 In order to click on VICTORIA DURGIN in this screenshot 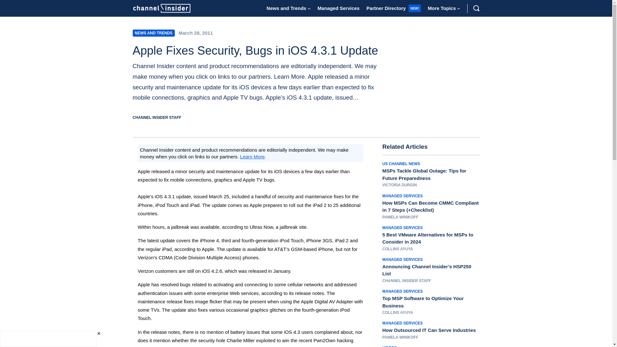, I will do `click(400, 185)`.